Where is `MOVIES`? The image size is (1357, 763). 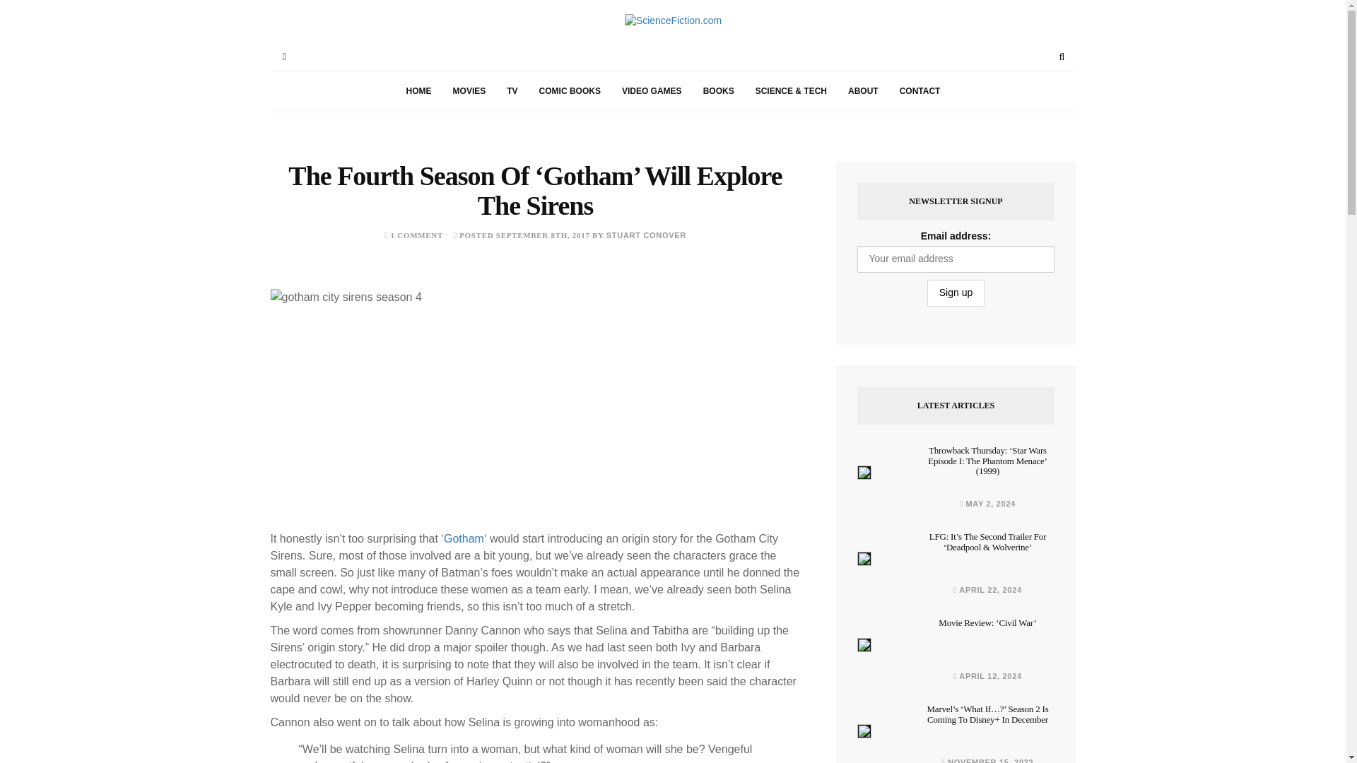 MOVIES is located at coordinates (469, 91).